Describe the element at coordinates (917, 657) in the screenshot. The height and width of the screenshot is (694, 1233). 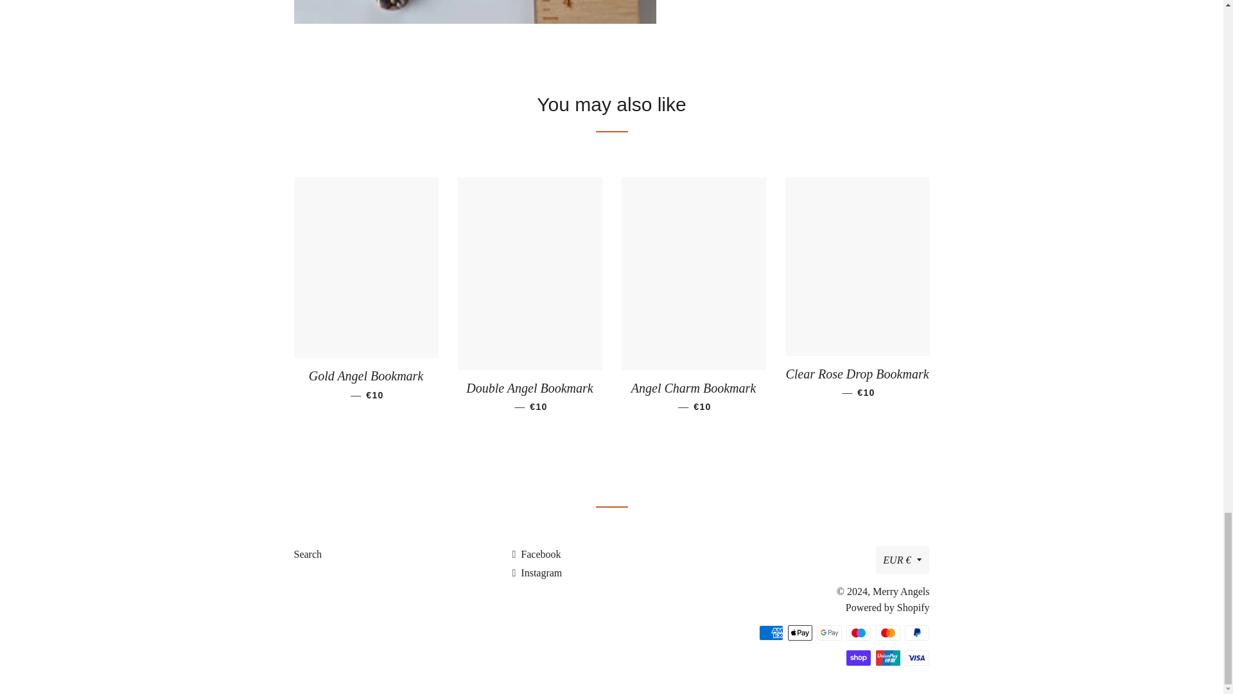
I see `Visa` at that location.